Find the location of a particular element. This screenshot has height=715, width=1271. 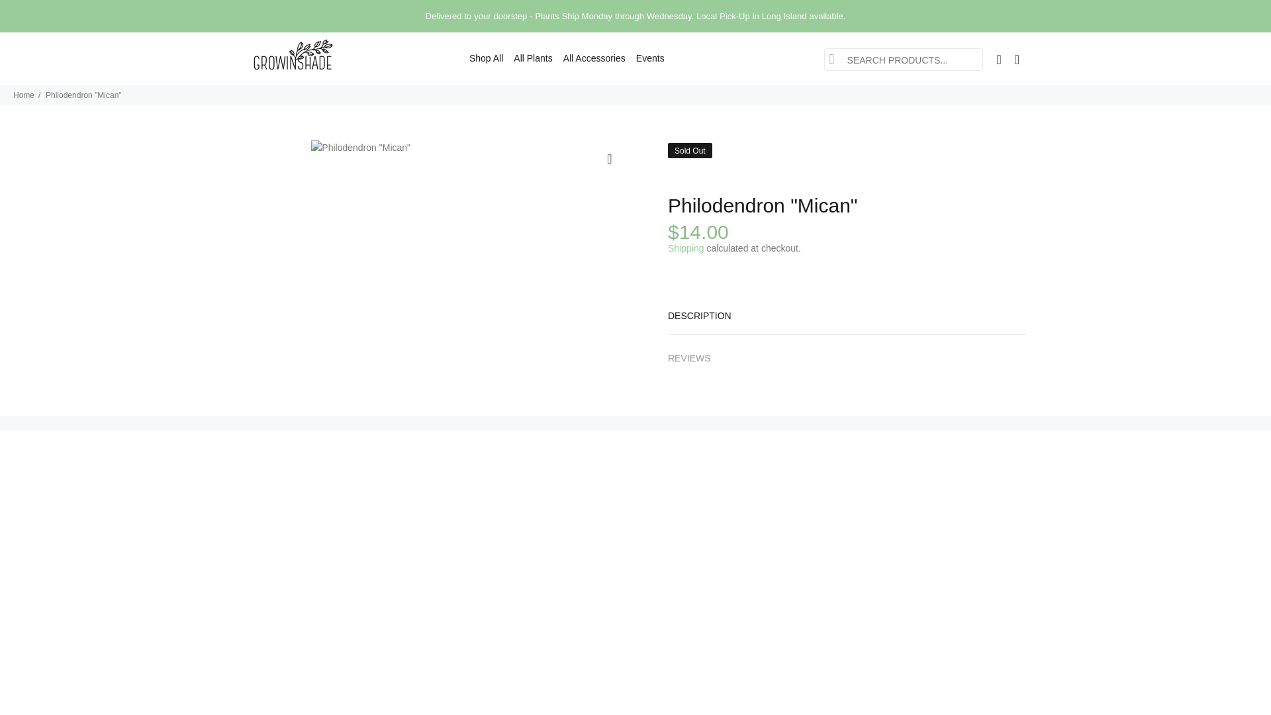

Events is located at coordinates (647, 58).